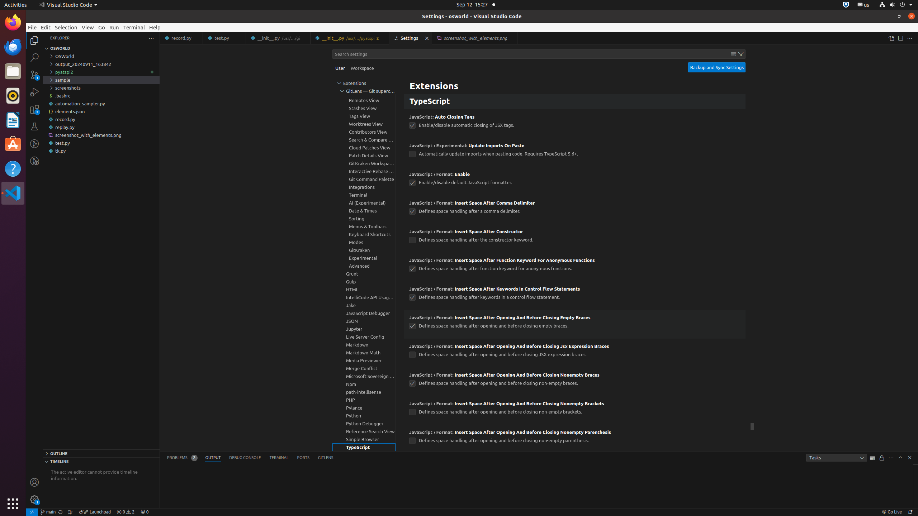 Image resolution: width=918 pixels, height=516 pixels. Describe the element at coordinates (364, 156) in the screenshot. I see `Patch Details View, group` at that location.